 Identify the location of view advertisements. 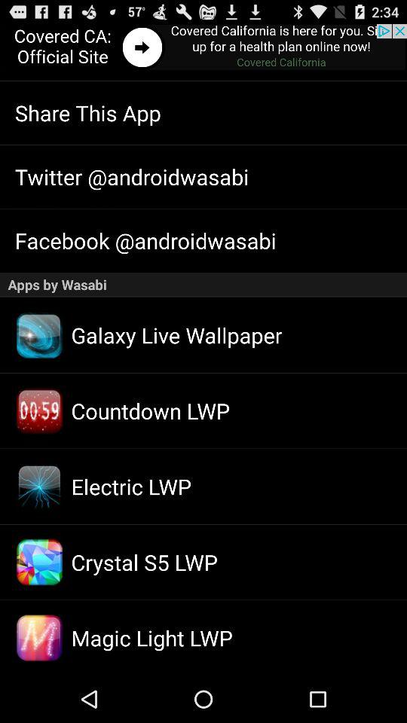
(203, 48).